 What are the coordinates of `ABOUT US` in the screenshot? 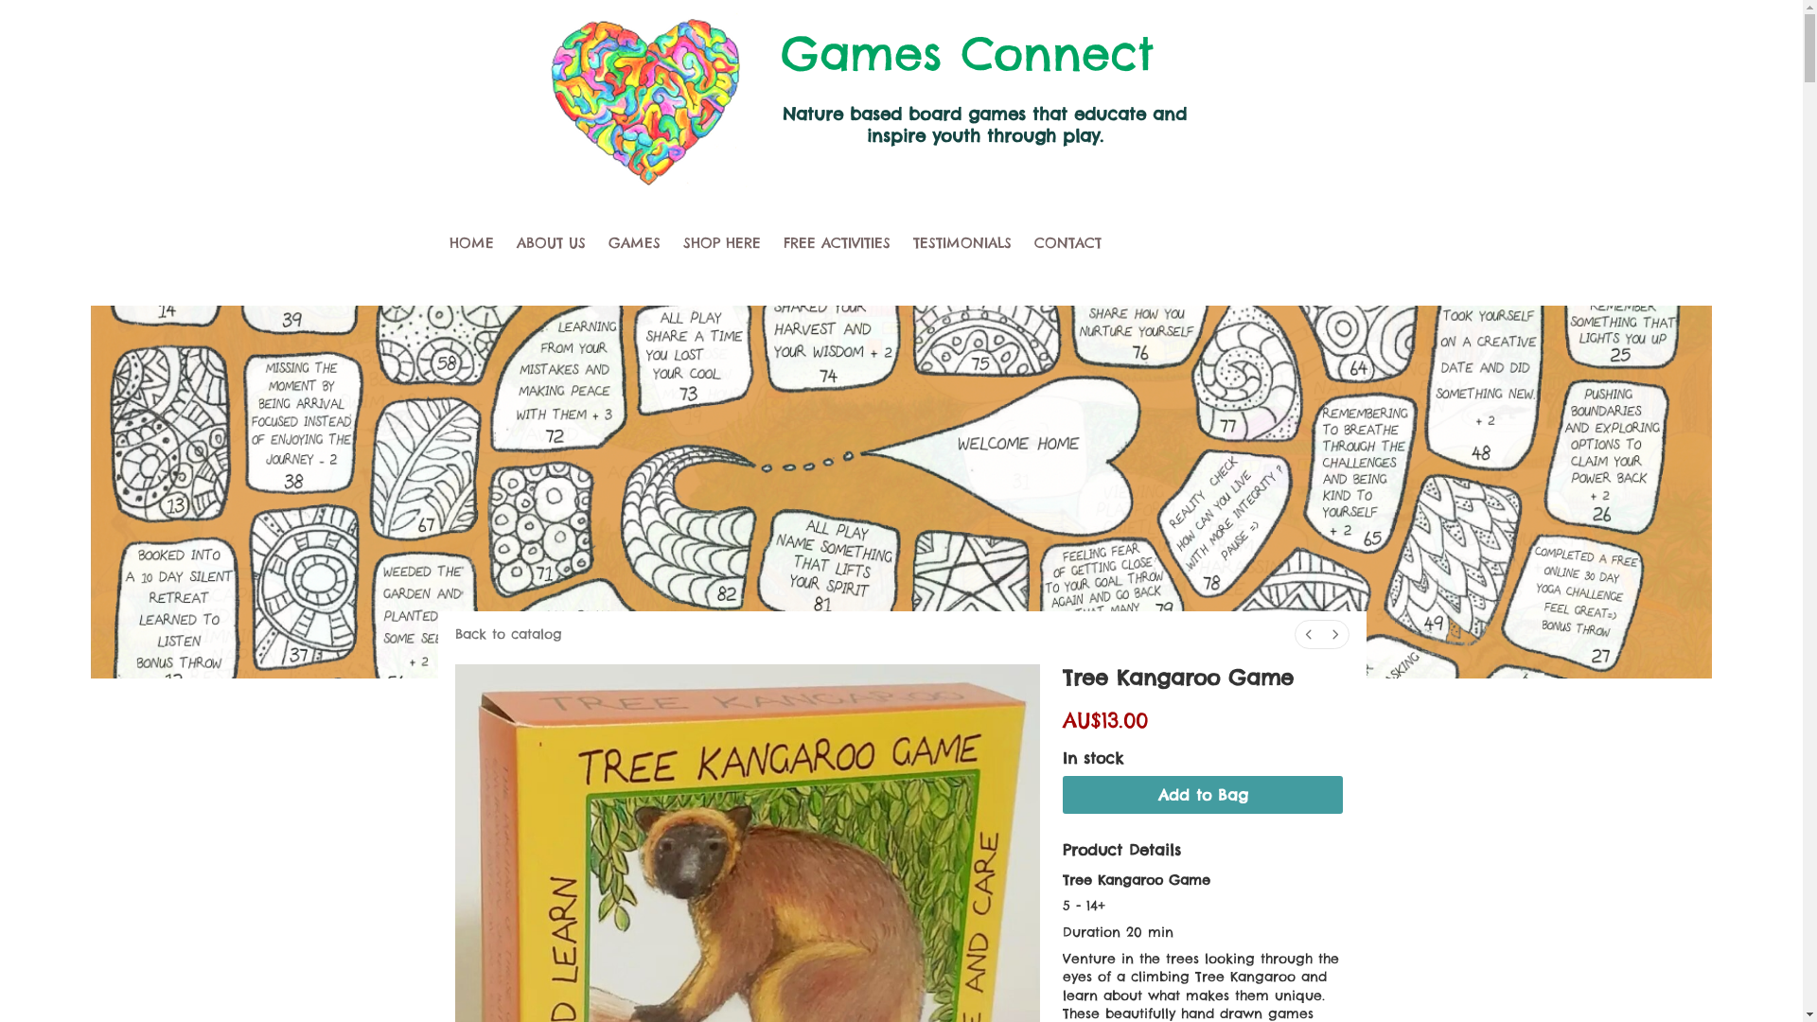 It's located at (551, 242).